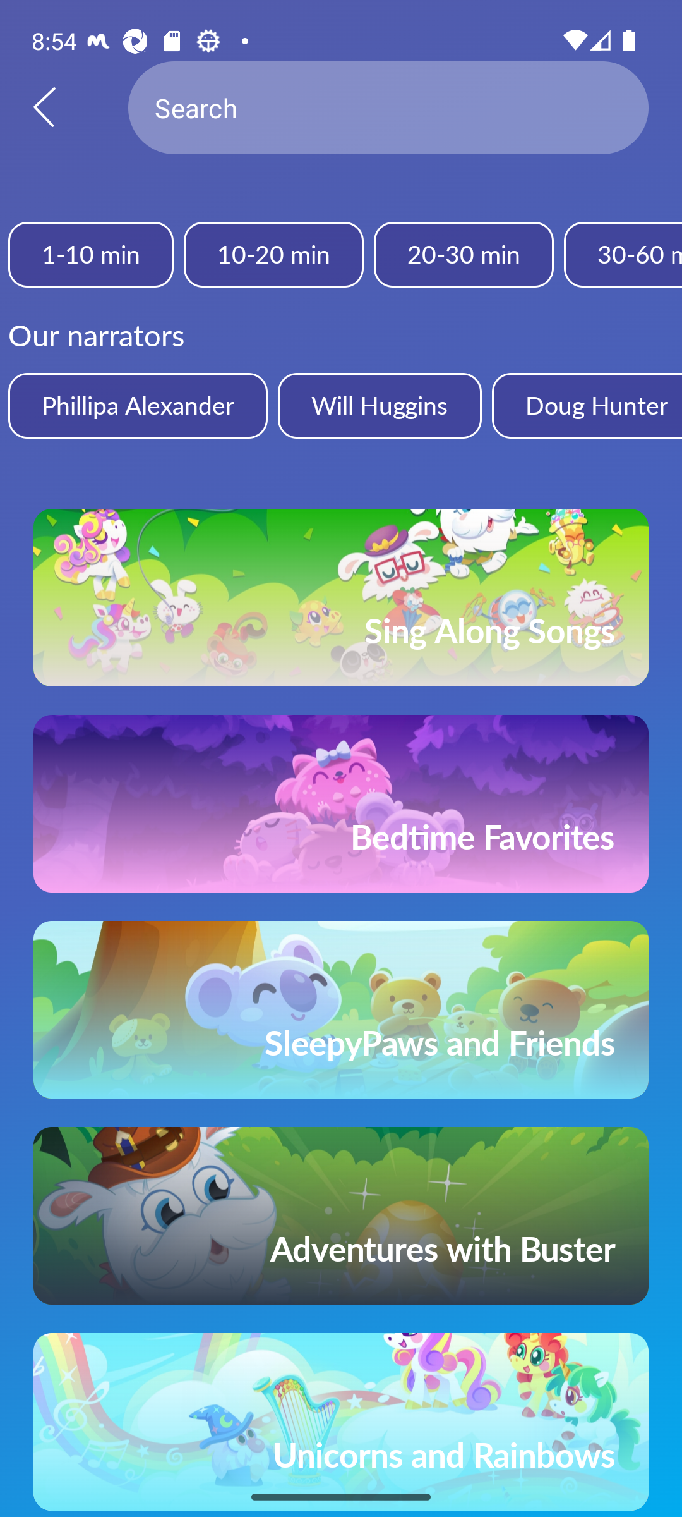 The image size is (682, 1517). I want to click on Will Huggins, so click(379, 406).